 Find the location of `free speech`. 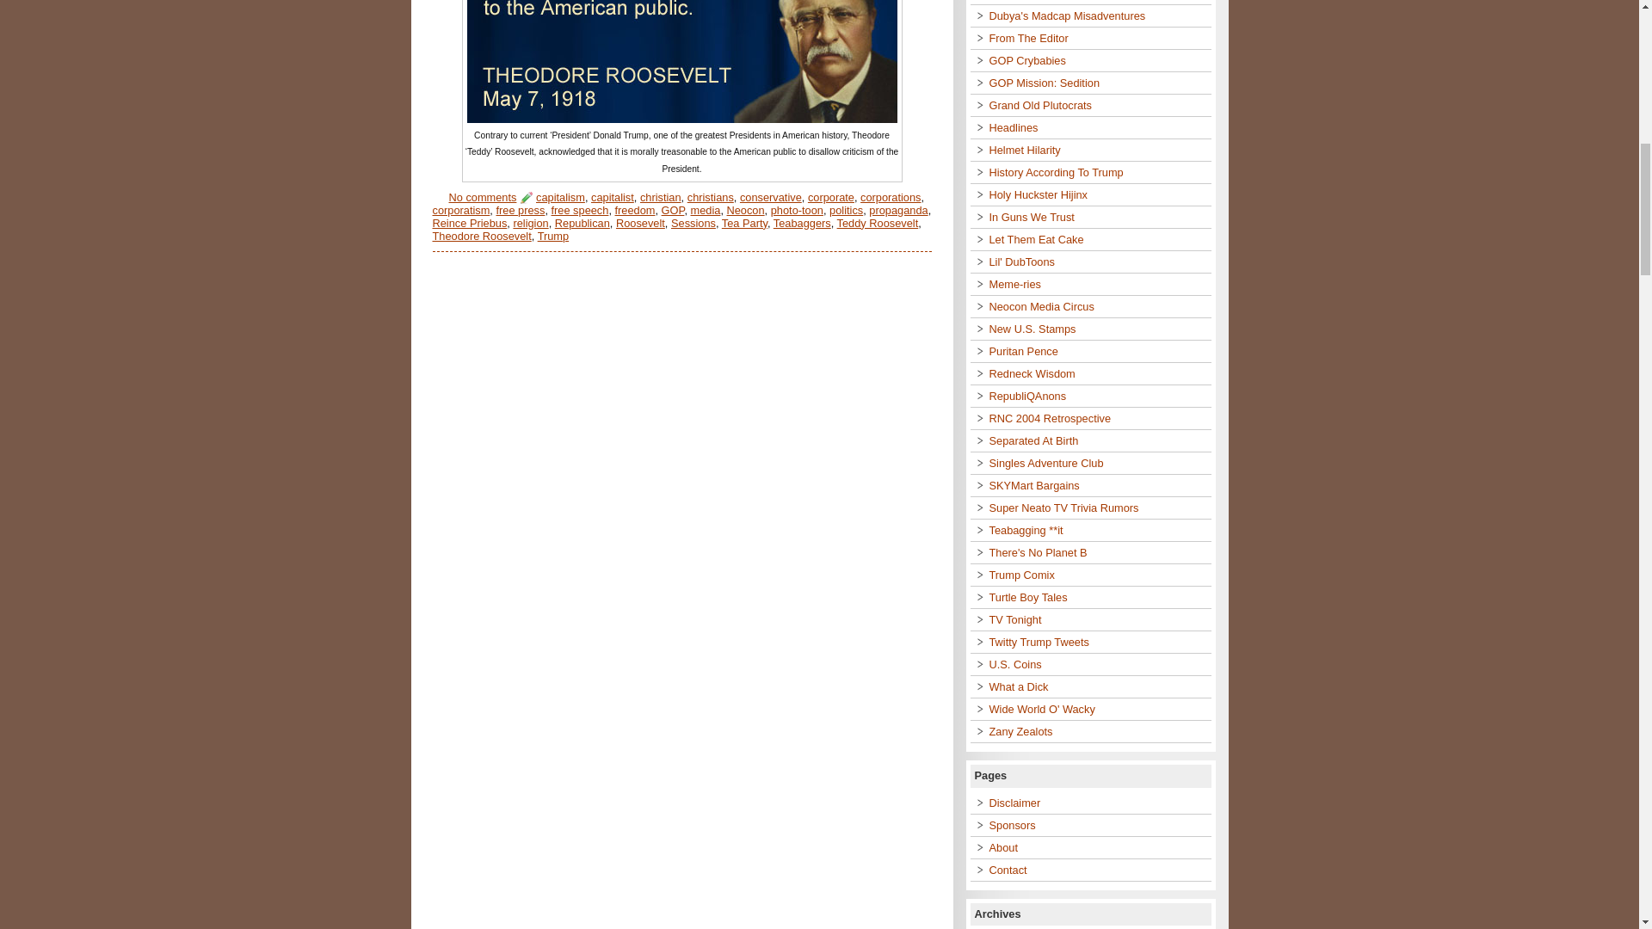

free speech is located at coordinates (580, 210).